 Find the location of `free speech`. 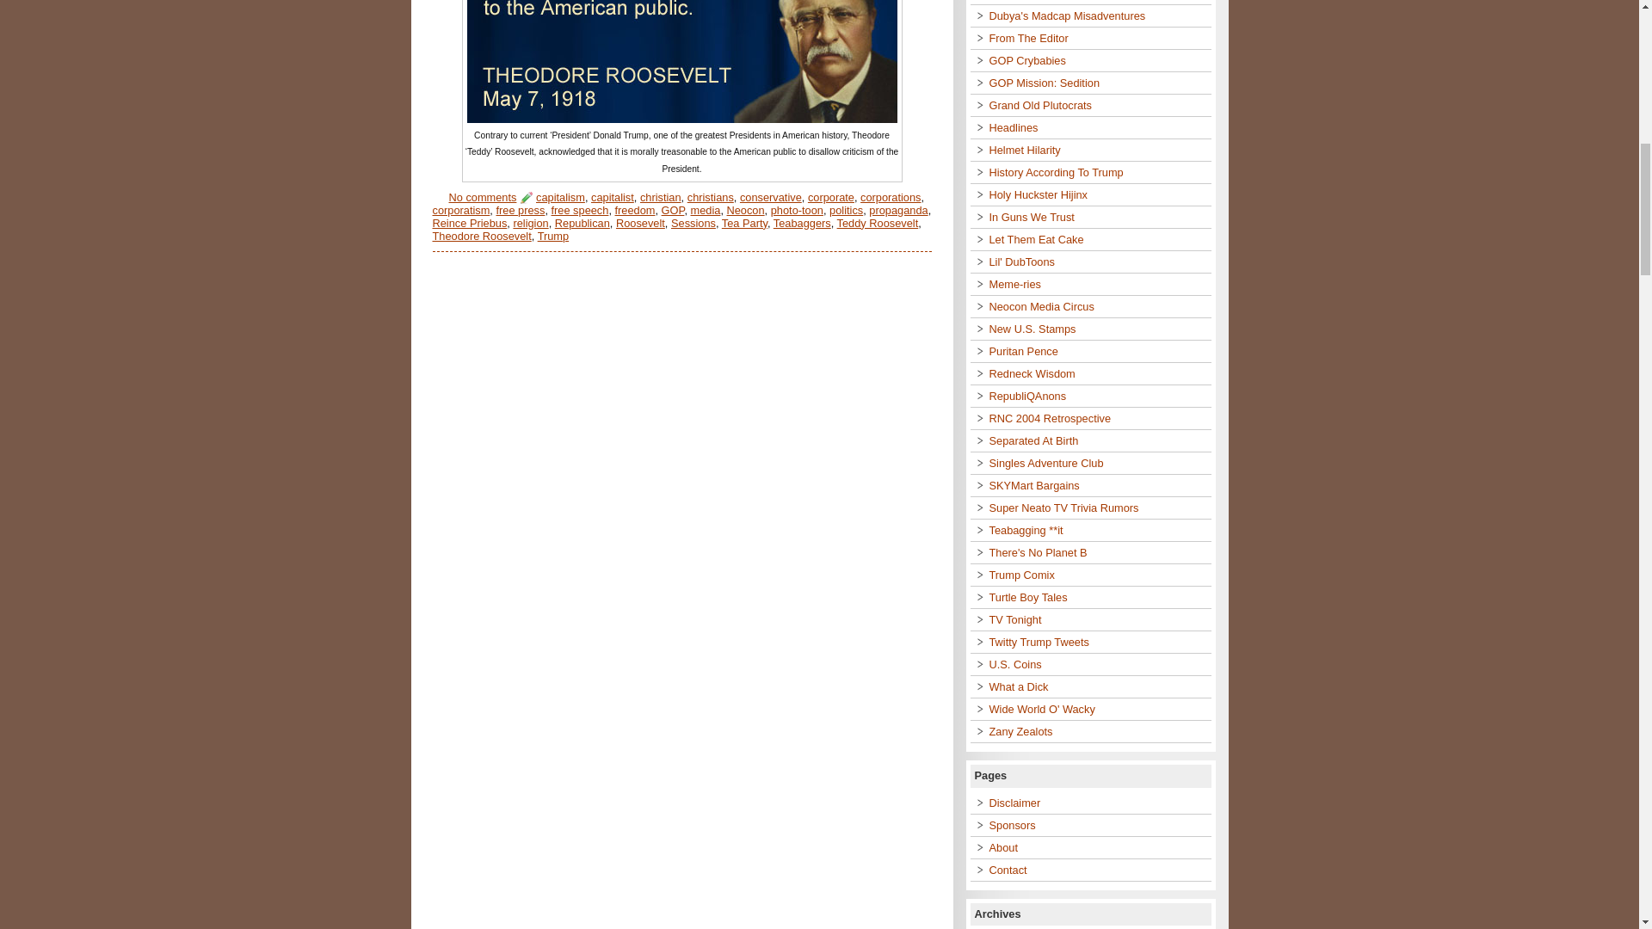

free speech is located at coordinates (580, 210).